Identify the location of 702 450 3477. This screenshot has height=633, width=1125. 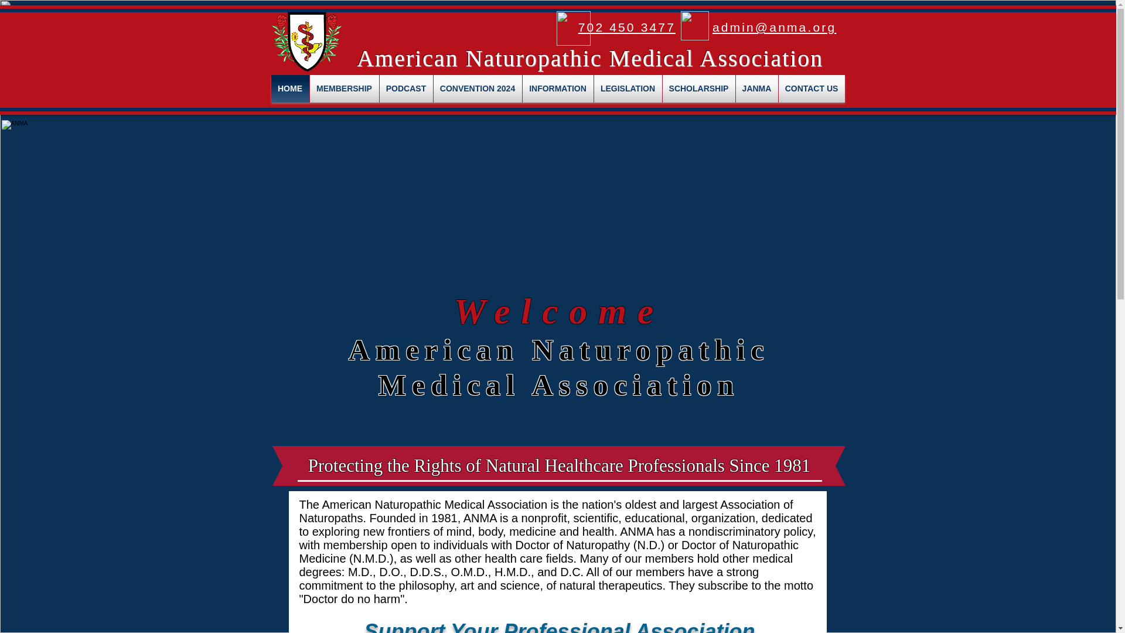
(627, 27).